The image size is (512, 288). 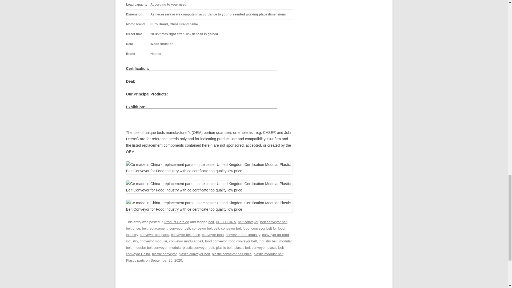 What do you see at coordinates (207, 238) in the screenshot?
I see `conveyor for food industry` at bounding box center [207, 238].